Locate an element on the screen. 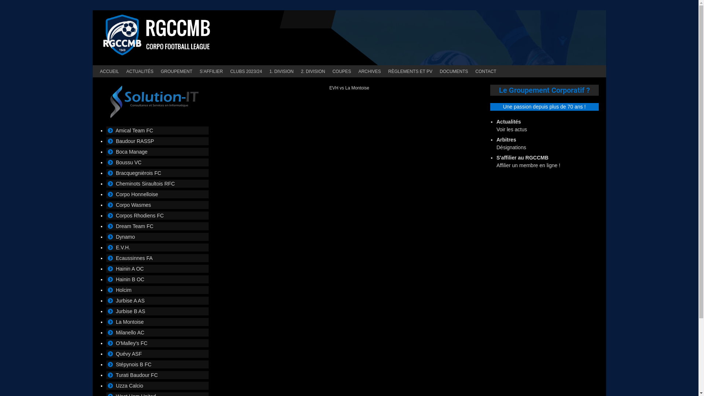 The height and width of the screenshot is (396, 704). COUPES is located at coordinates (342, 71).